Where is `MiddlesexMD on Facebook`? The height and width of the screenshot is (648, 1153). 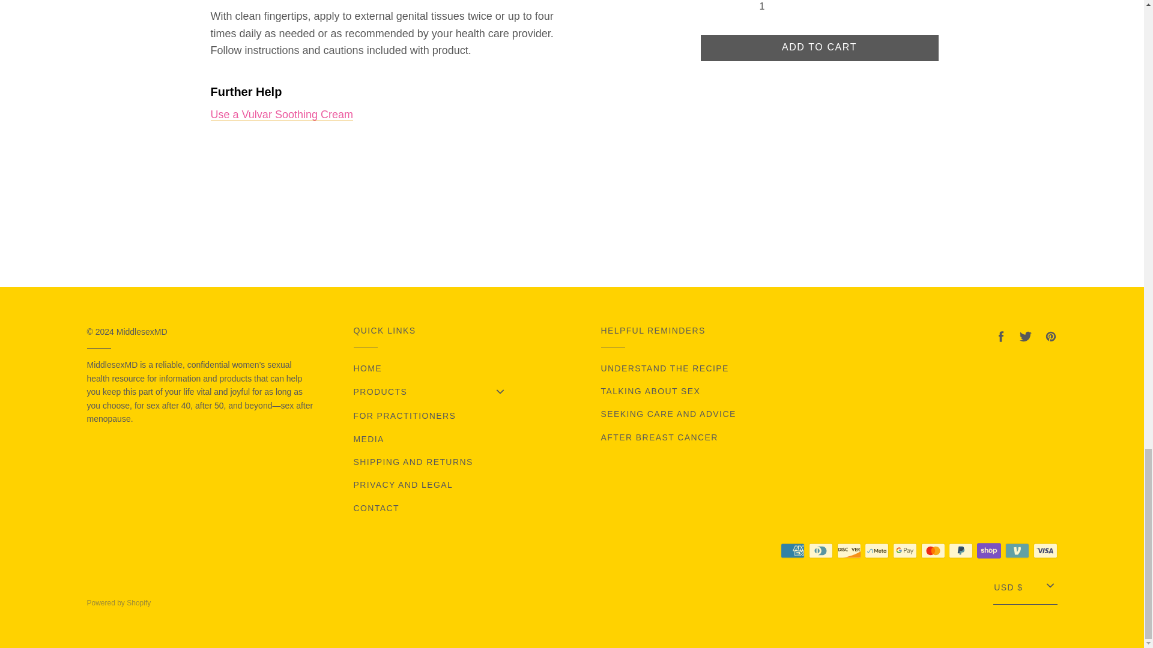 MiddlesexMD on Facebook is located at coordinates (1000, 337).